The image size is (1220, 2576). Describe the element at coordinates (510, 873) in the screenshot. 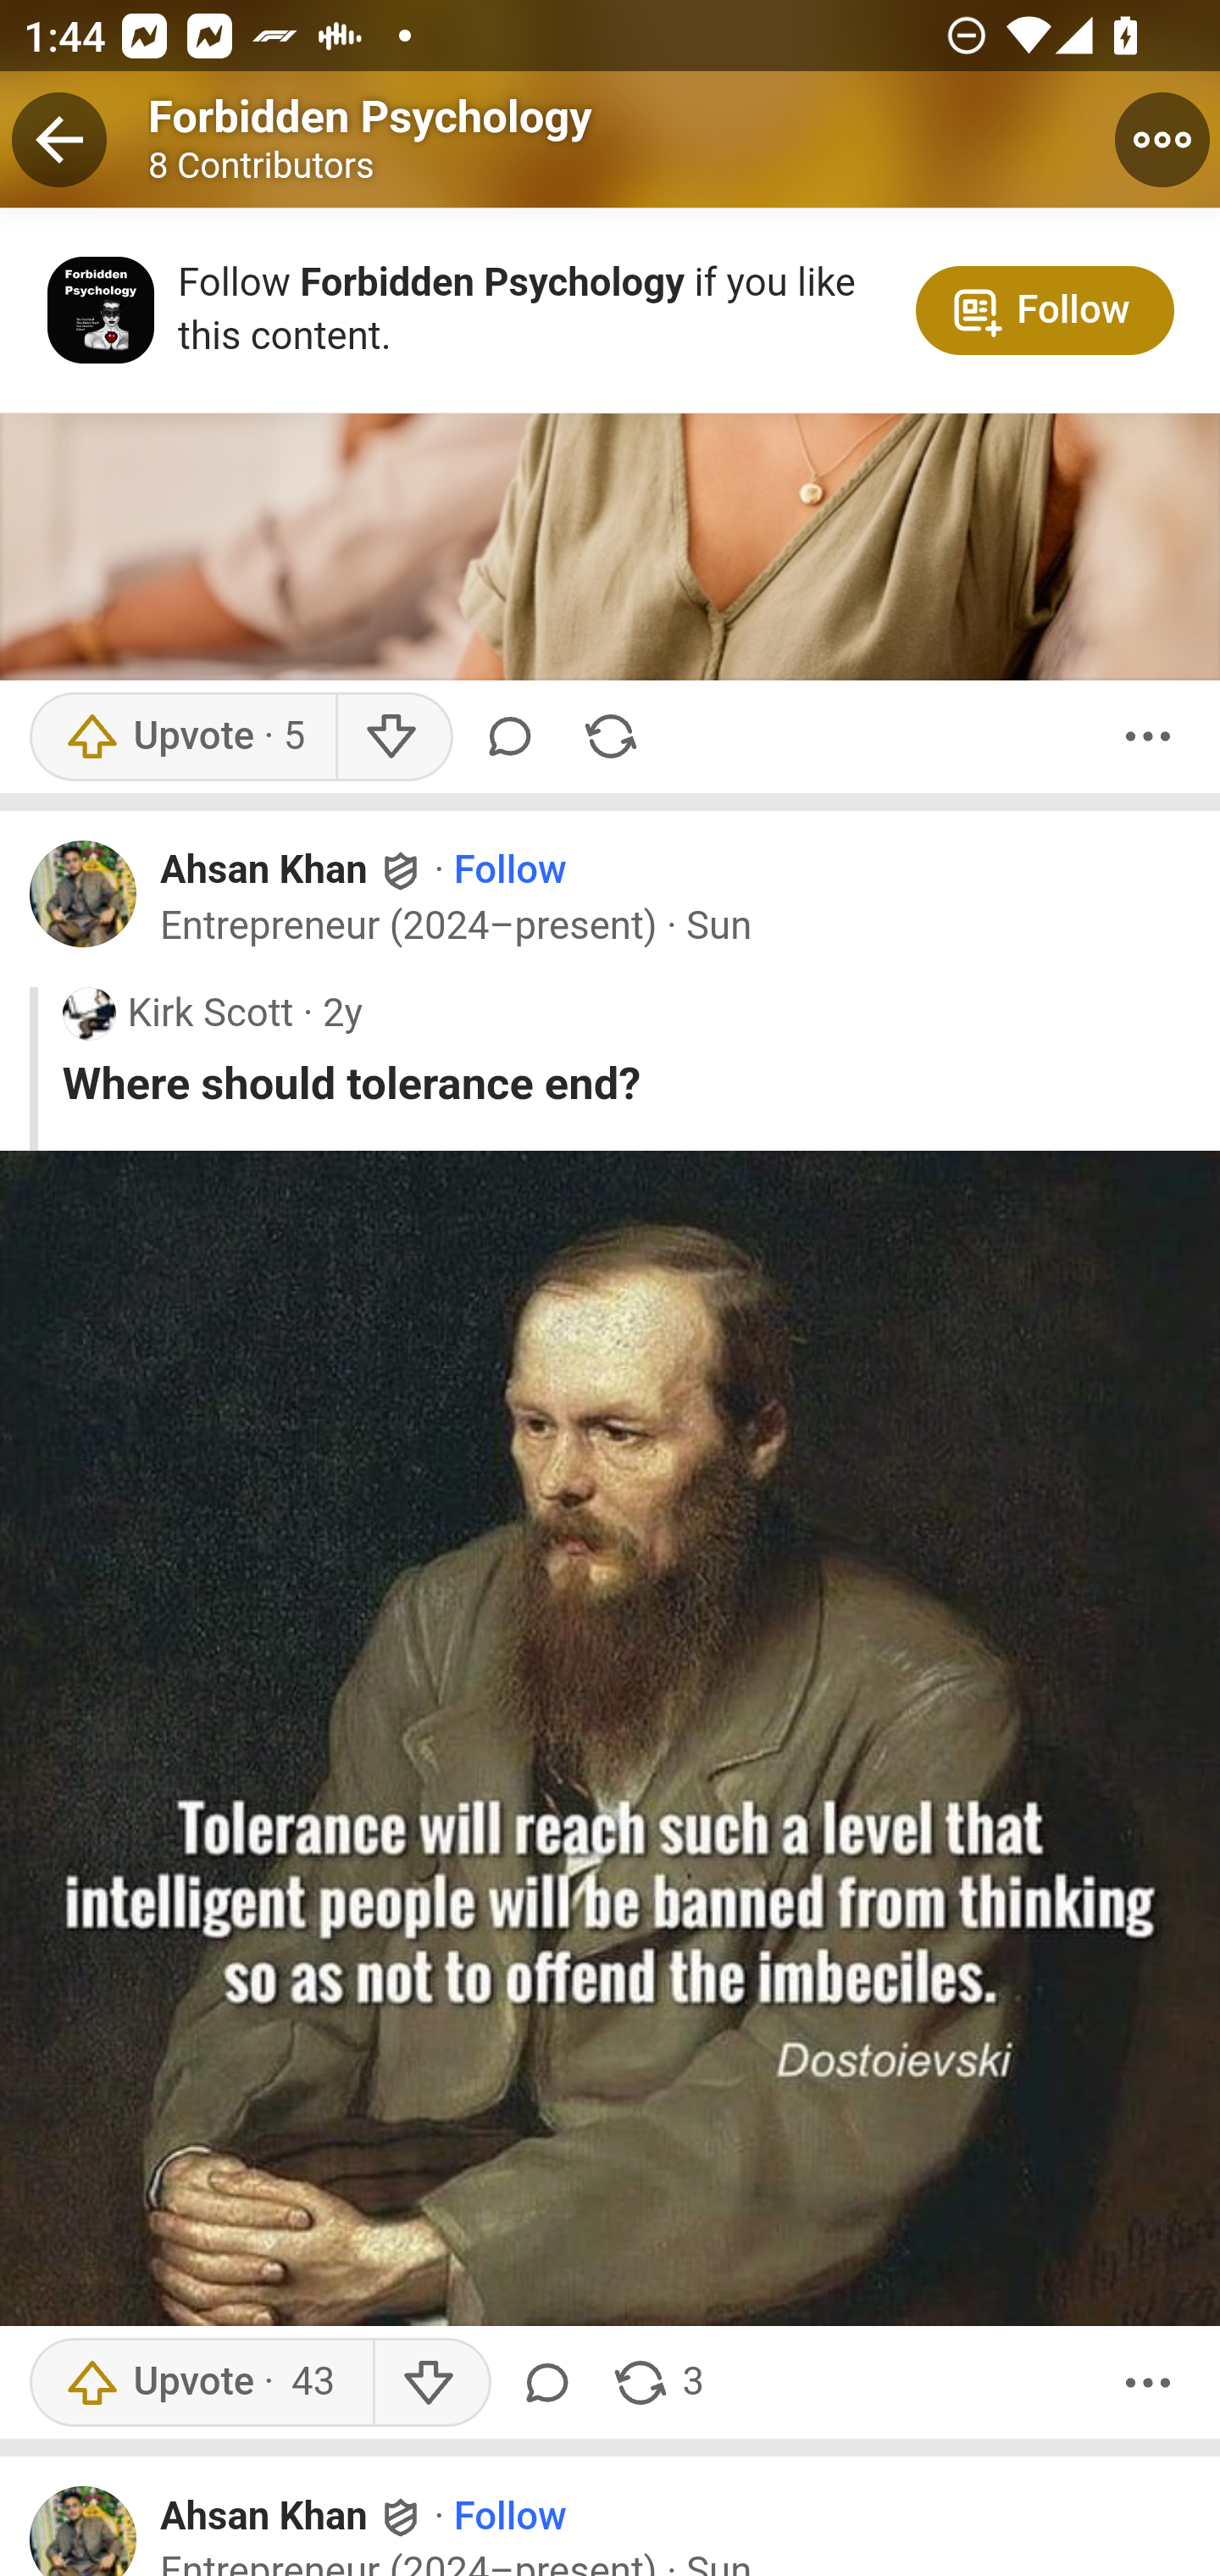

I see `Follow` at that location.